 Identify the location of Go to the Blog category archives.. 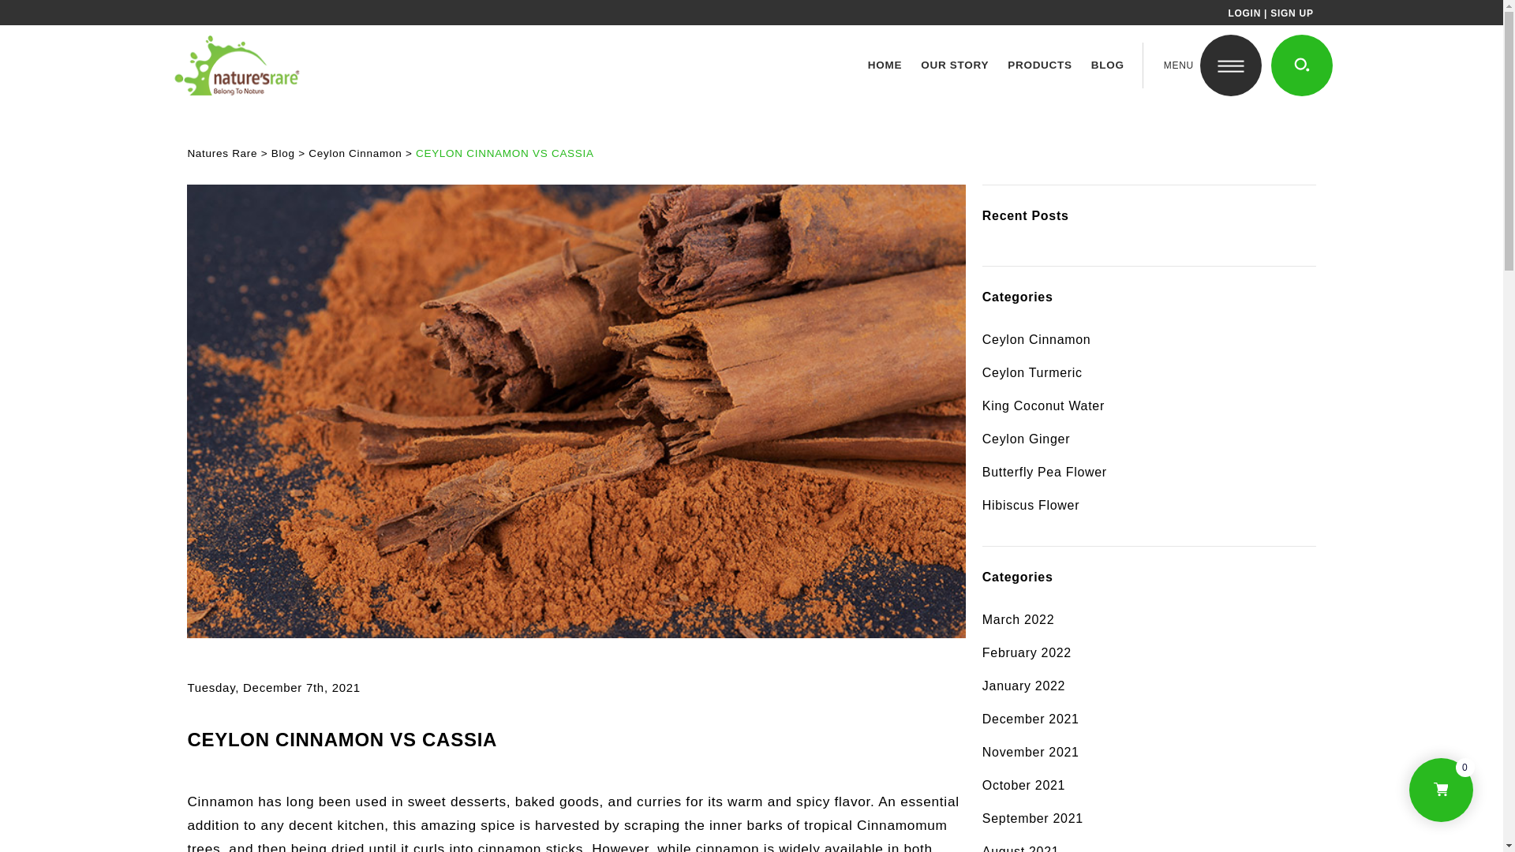
(282, 153).